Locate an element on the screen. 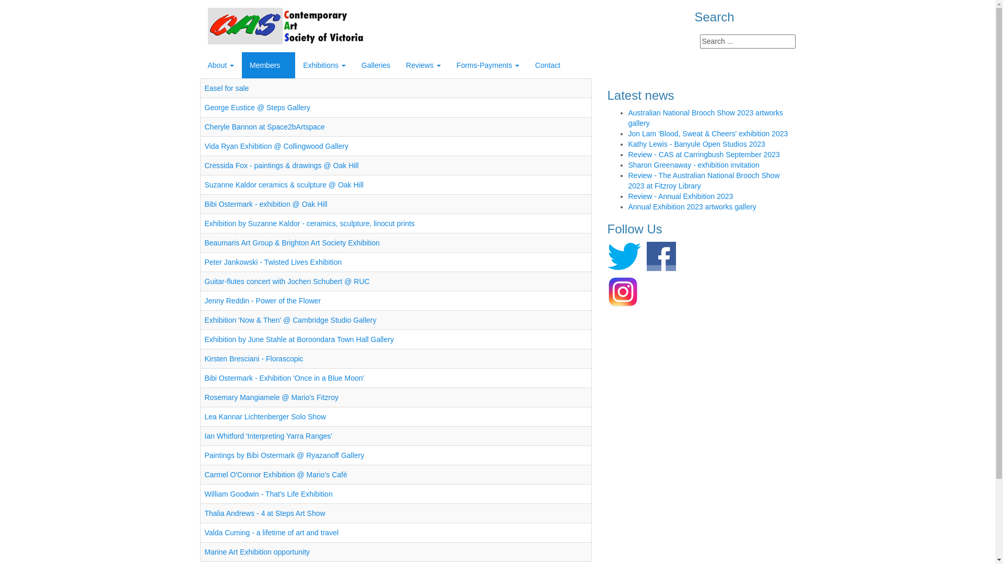 The image size is (1003, 564). Guitar-flutes concert with Jochen Schubert @ RUC is located at coordinates (287, 281).